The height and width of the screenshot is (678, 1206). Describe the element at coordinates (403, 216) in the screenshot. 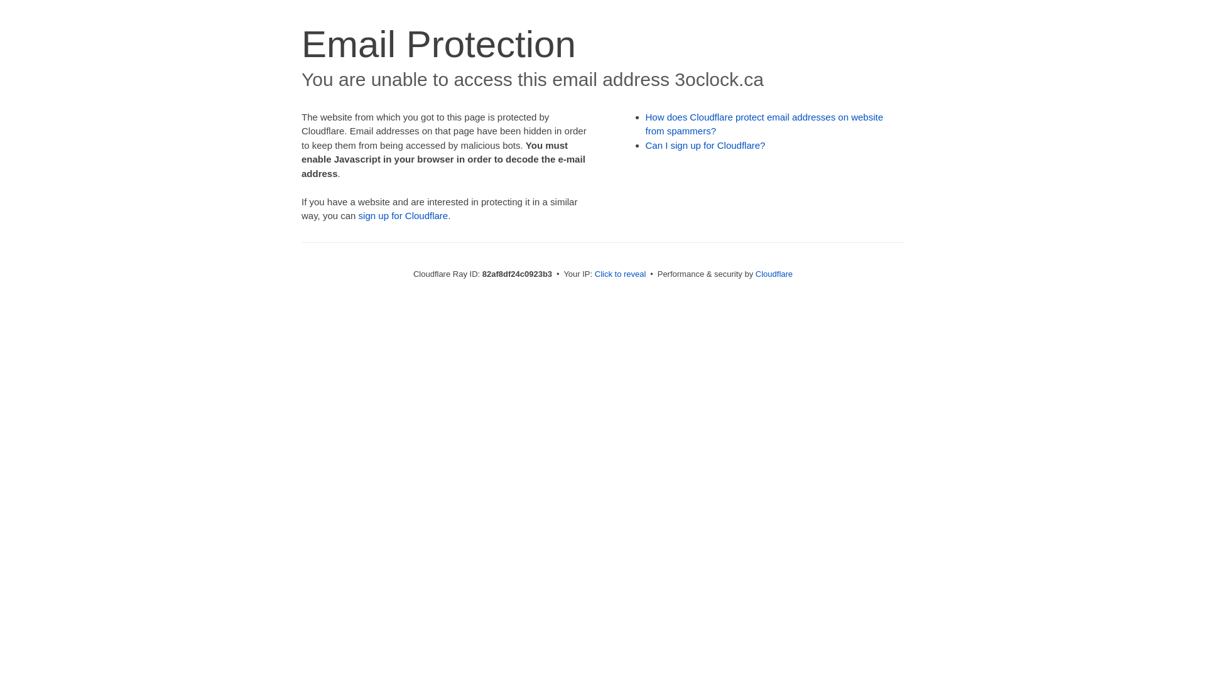

I see `sign up for Cloudflare` at that location.